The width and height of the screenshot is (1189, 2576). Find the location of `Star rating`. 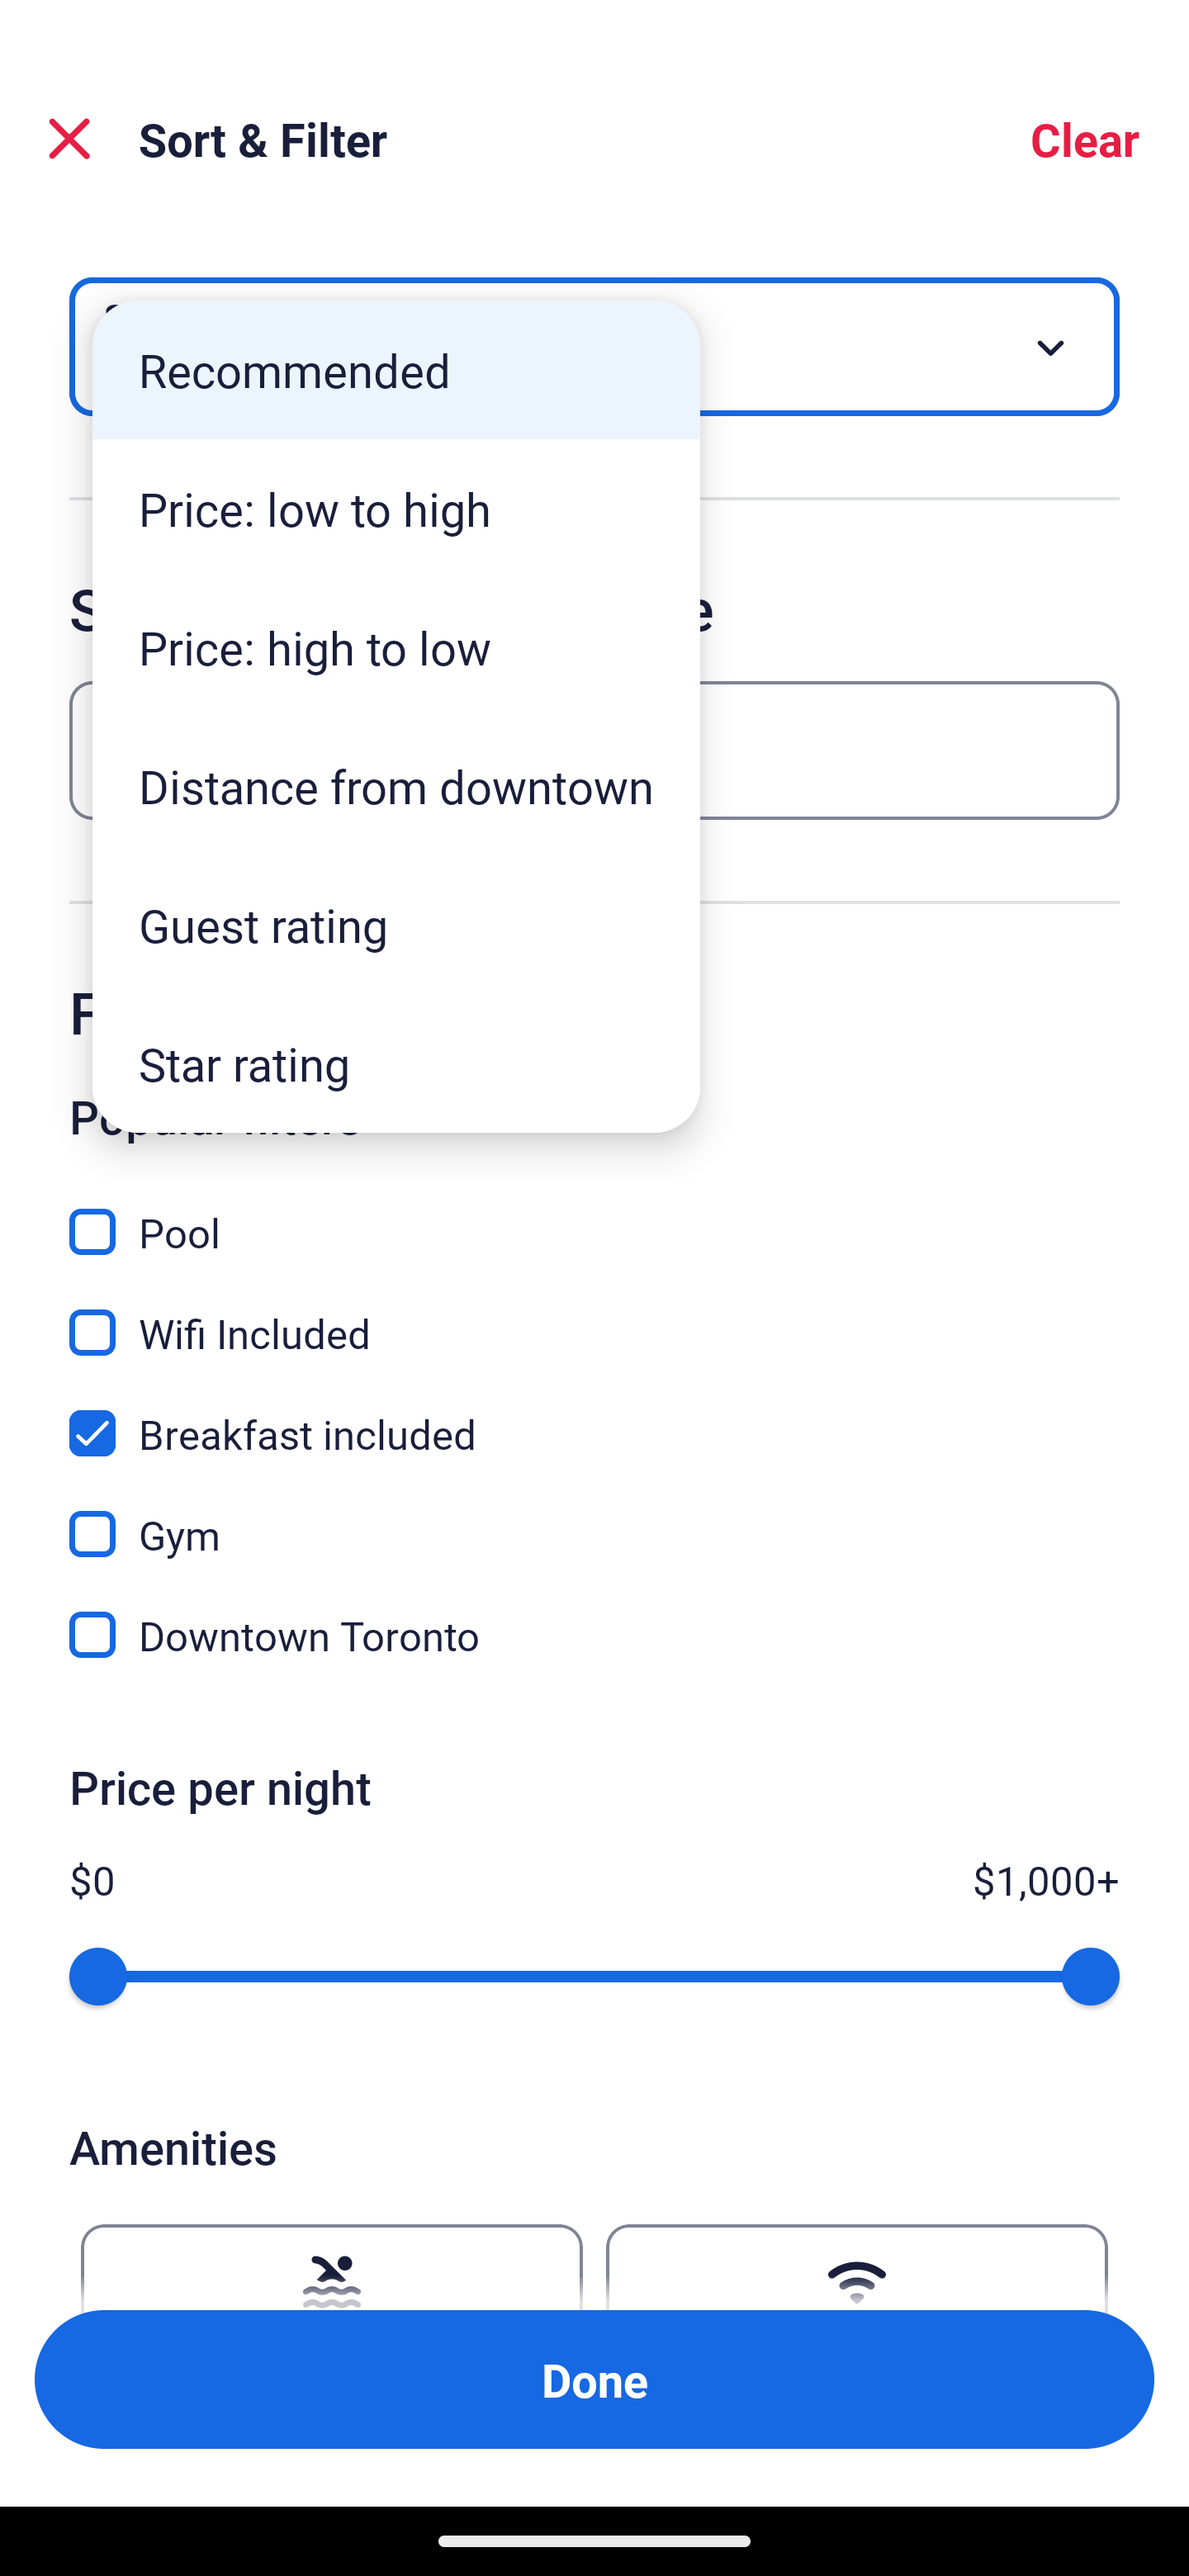

Star rating is located at coordinates (396, 1063).